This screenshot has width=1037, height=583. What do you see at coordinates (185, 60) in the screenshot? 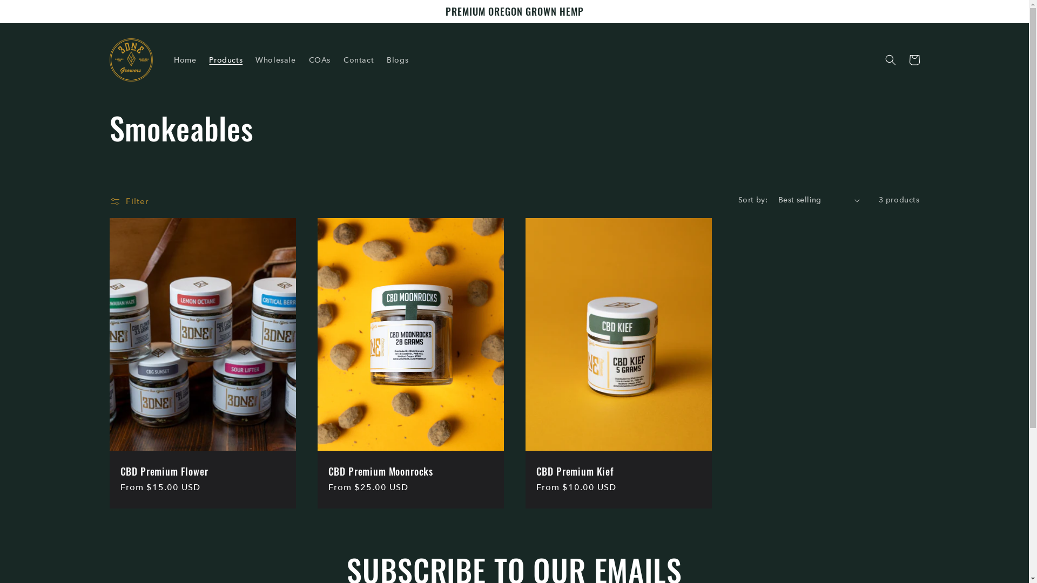
I see `Home` at bounding box center [185, 60].